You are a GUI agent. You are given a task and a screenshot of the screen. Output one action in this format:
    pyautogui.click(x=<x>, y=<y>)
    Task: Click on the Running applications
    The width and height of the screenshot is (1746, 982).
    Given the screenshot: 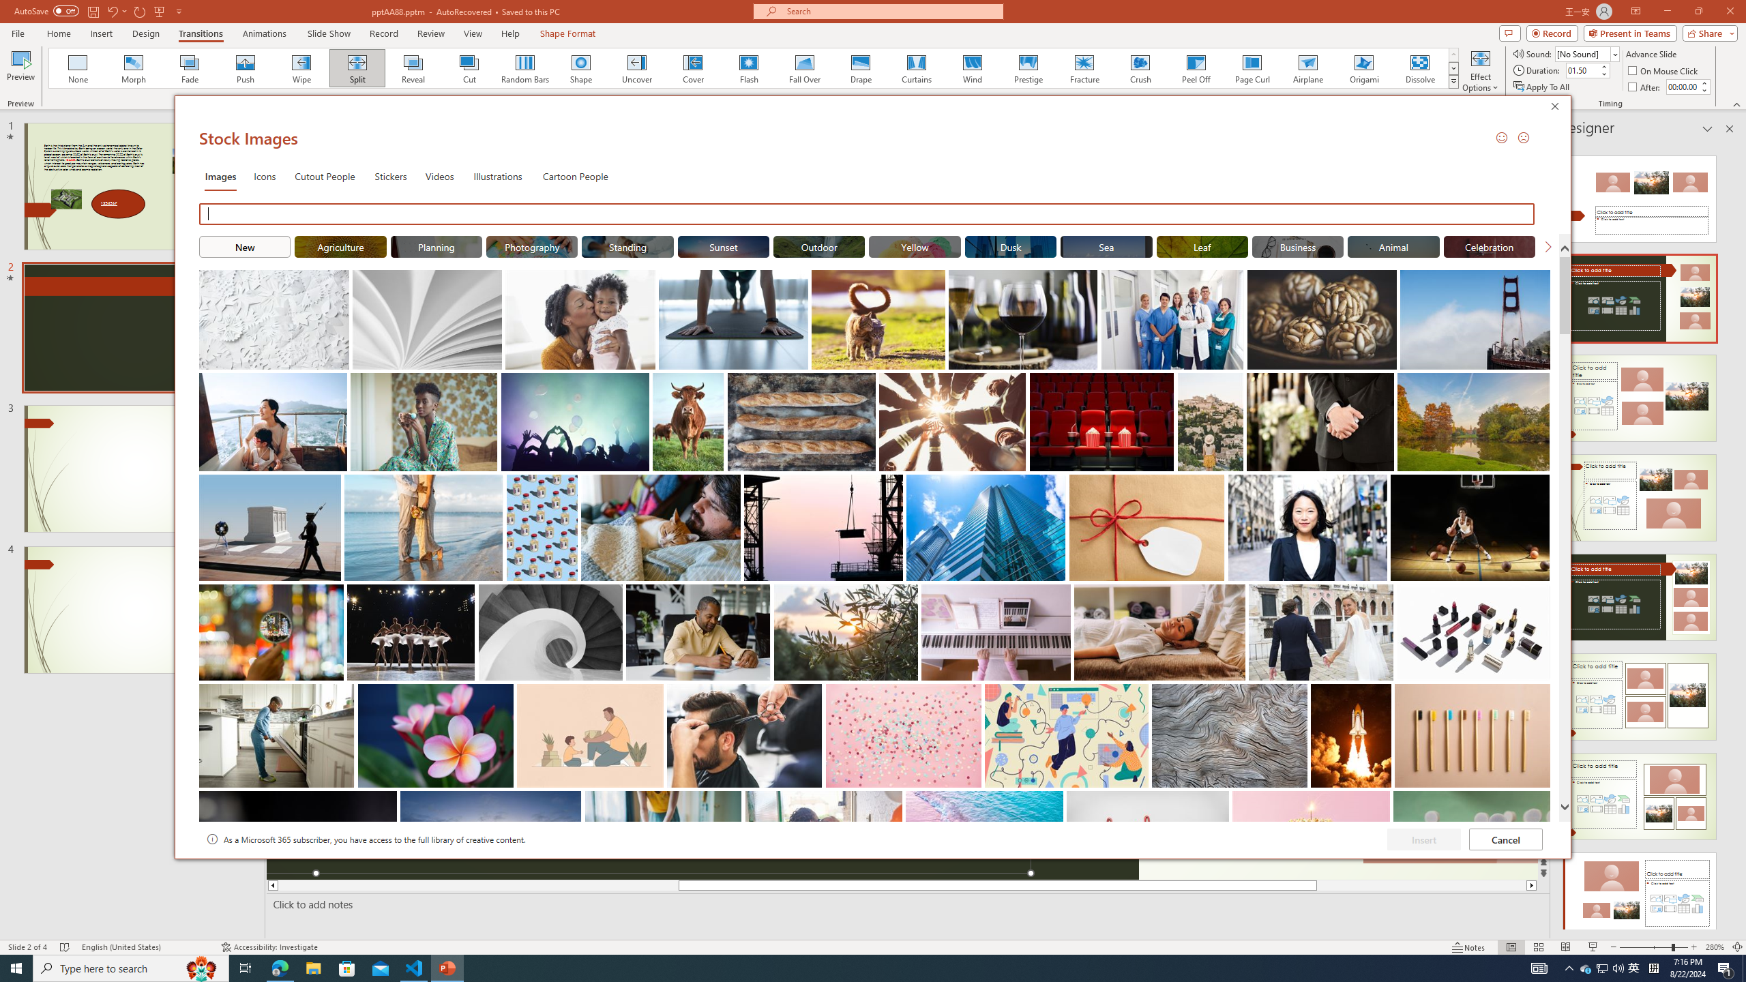 What is the action you would take?
    pyautogui.click(x=840, y=968)
    